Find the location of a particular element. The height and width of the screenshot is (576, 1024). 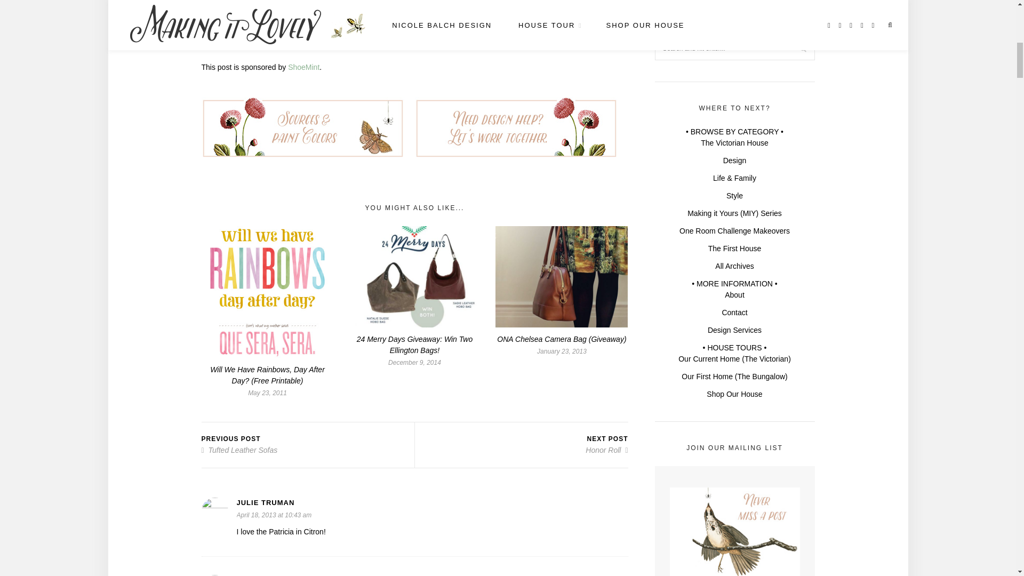

ShoeMint is located at coordinates (303, 67).